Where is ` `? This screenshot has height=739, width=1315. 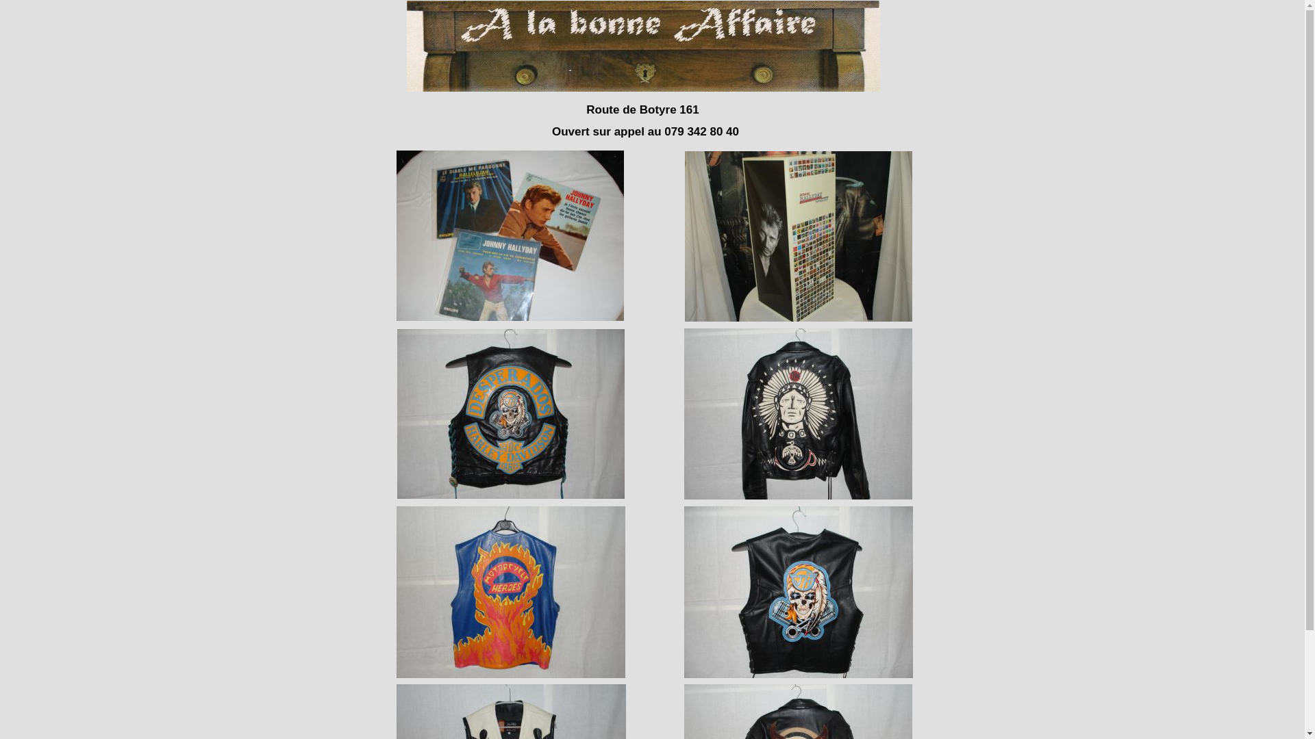
  is located at coordinates (379, 7).